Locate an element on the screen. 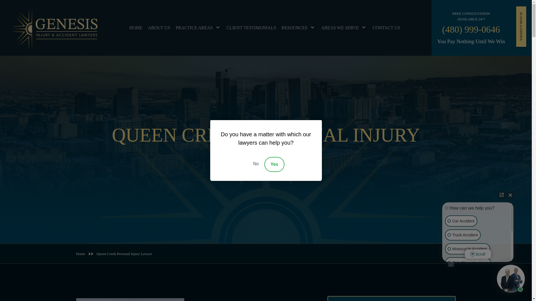  AREAS WE SERVE is located at coordinates (344, 28).